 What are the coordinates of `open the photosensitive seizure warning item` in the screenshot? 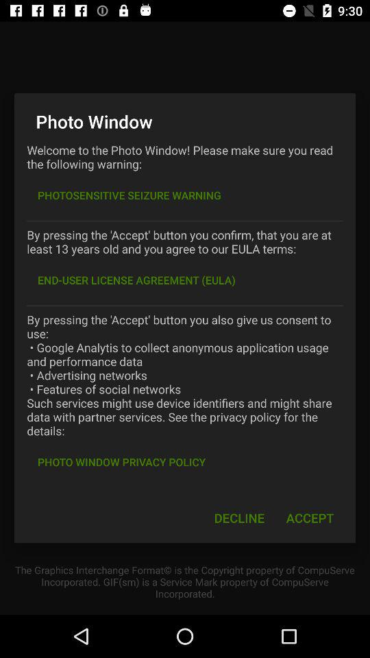 It's located at (129, 195).